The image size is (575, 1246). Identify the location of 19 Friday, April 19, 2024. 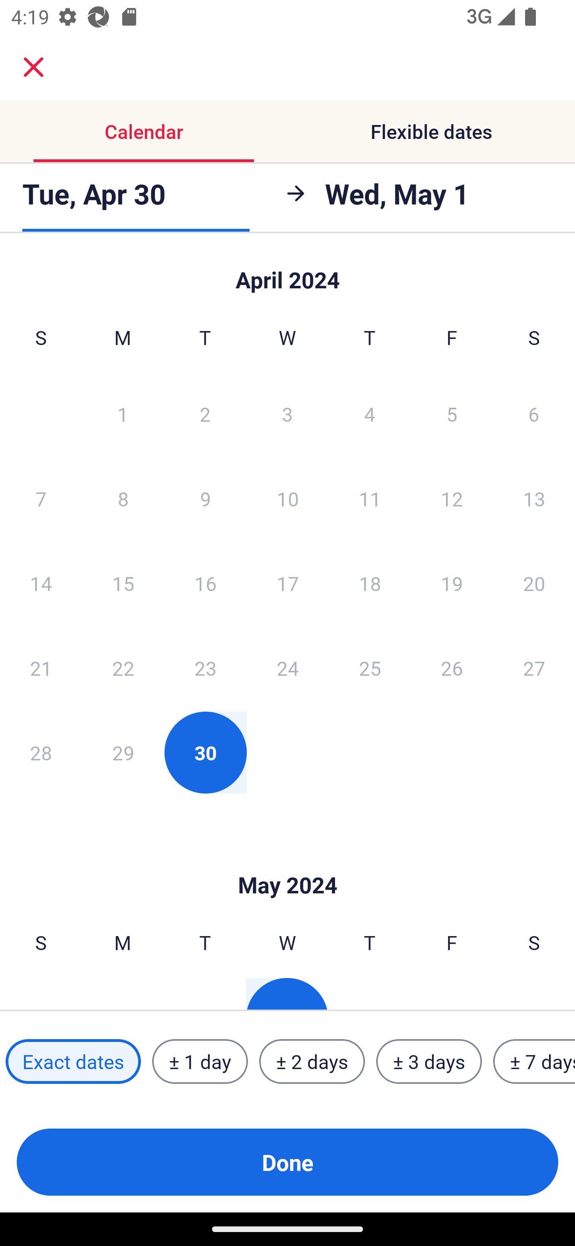
(452, 583).